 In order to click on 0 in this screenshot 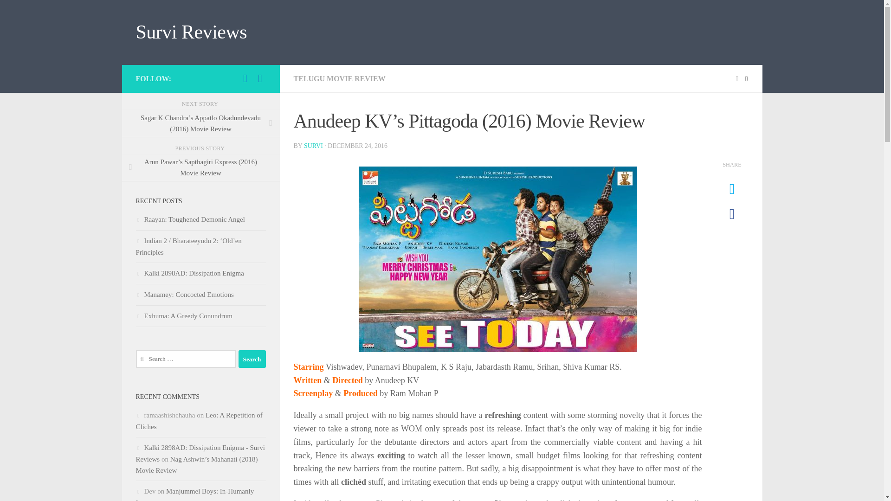, I will do `click(741, 78)`.